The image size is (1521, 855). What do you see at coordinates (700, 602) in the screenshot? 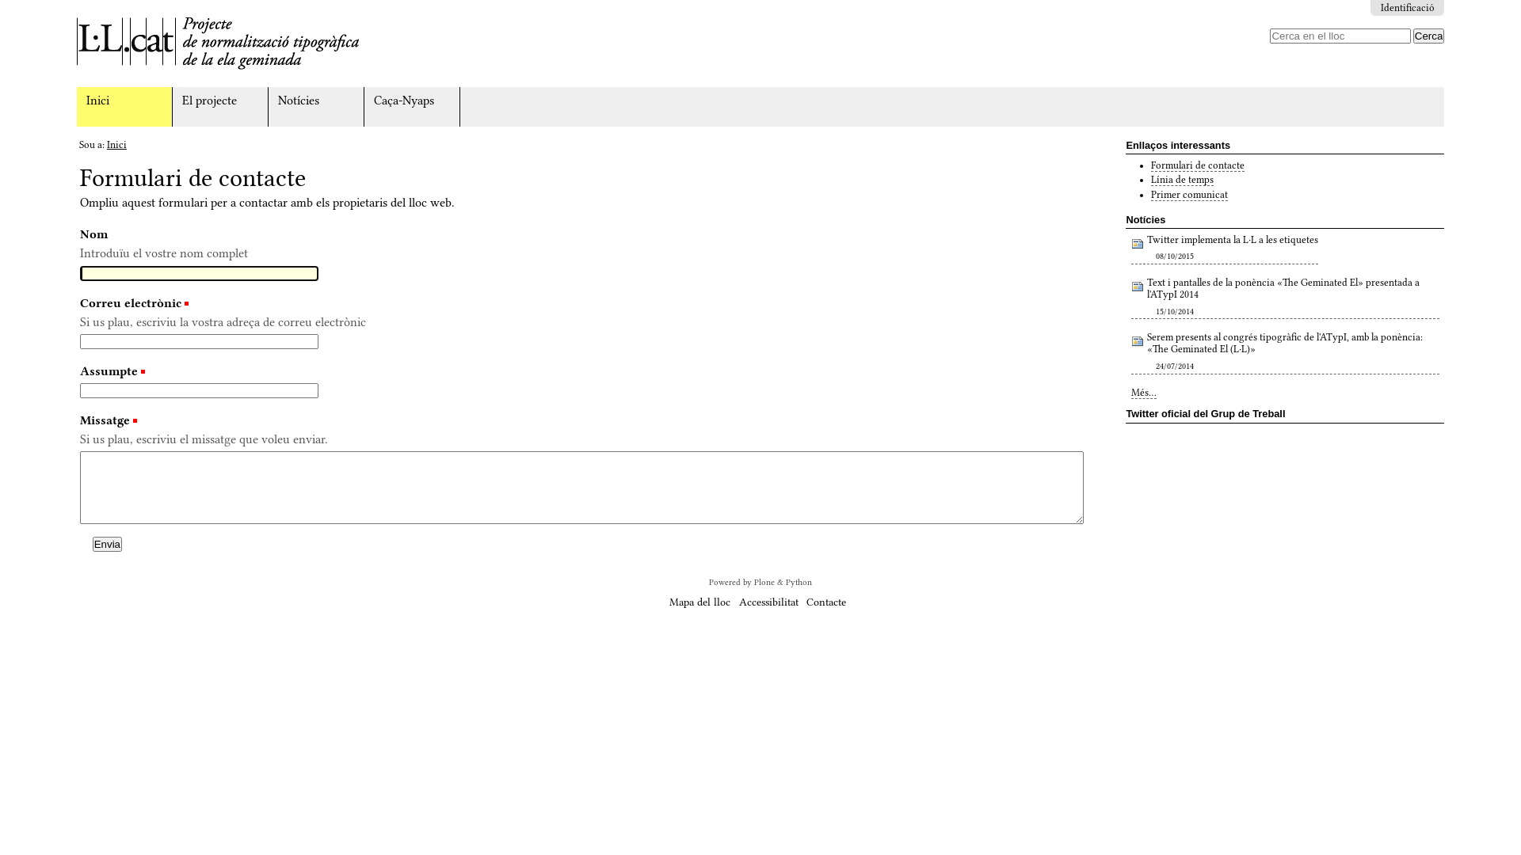
I see `Mapa del lloc` at bounding box center [700, 602].